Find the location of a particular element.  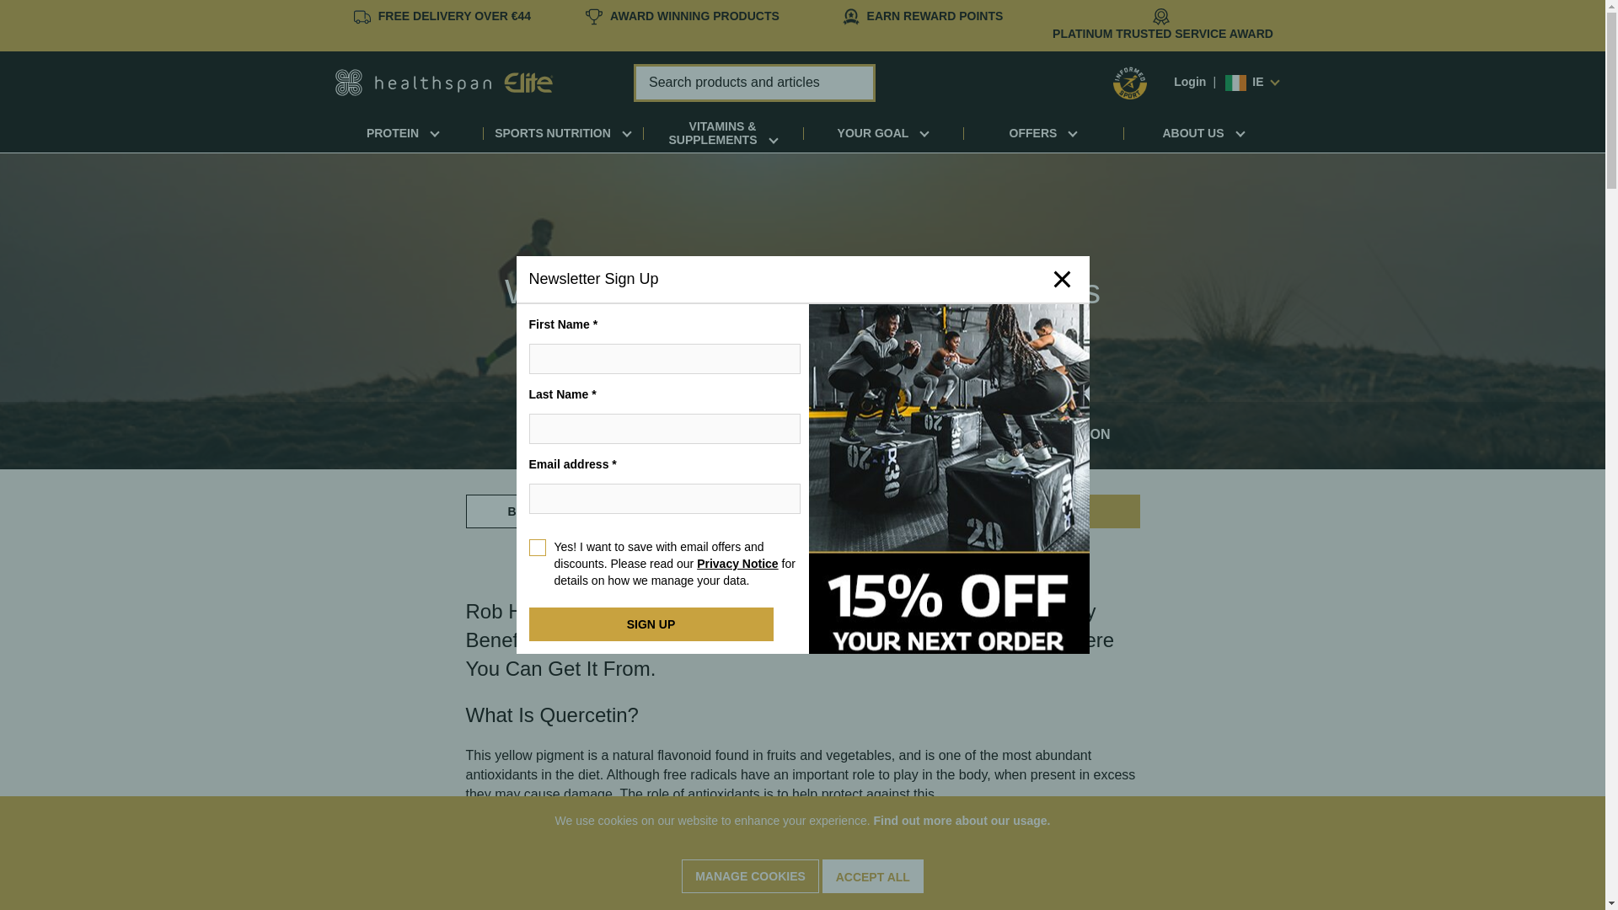

Healthspan is located at coordinates (444, 81).